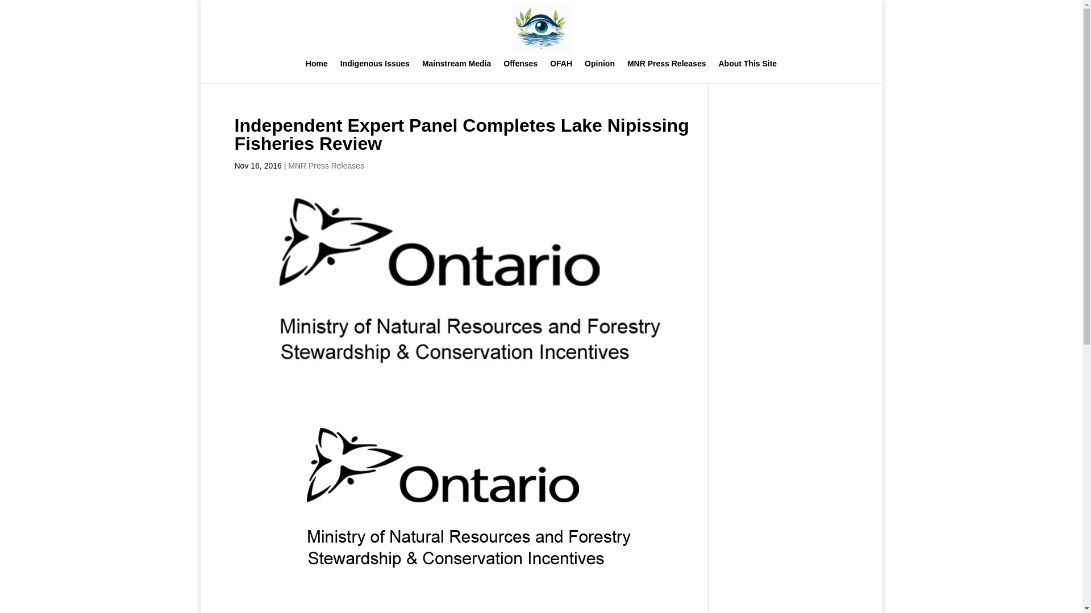 The width and height of the screenshot is (1091, 613). What do you see at coordinates (560, 71) in the screenshot?
I see `OFAH` at bounding box center [560, 71].